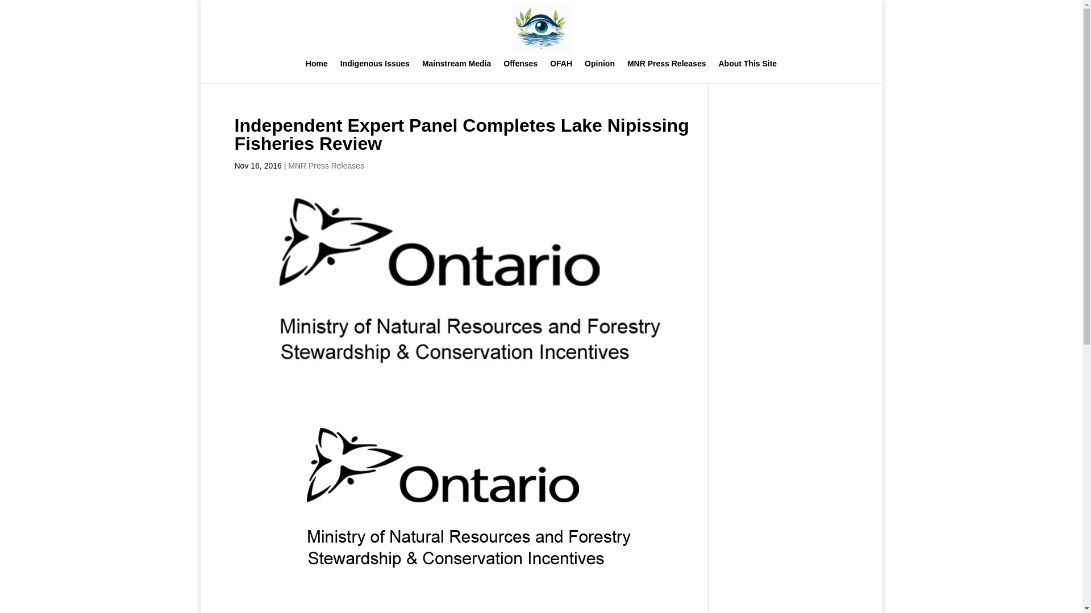 The width and height of the screenshot is (1091, 613). What do you see at coordinates (560, 71) in the screenshot?
I see `OFAH` at bounding box center [560, 71].